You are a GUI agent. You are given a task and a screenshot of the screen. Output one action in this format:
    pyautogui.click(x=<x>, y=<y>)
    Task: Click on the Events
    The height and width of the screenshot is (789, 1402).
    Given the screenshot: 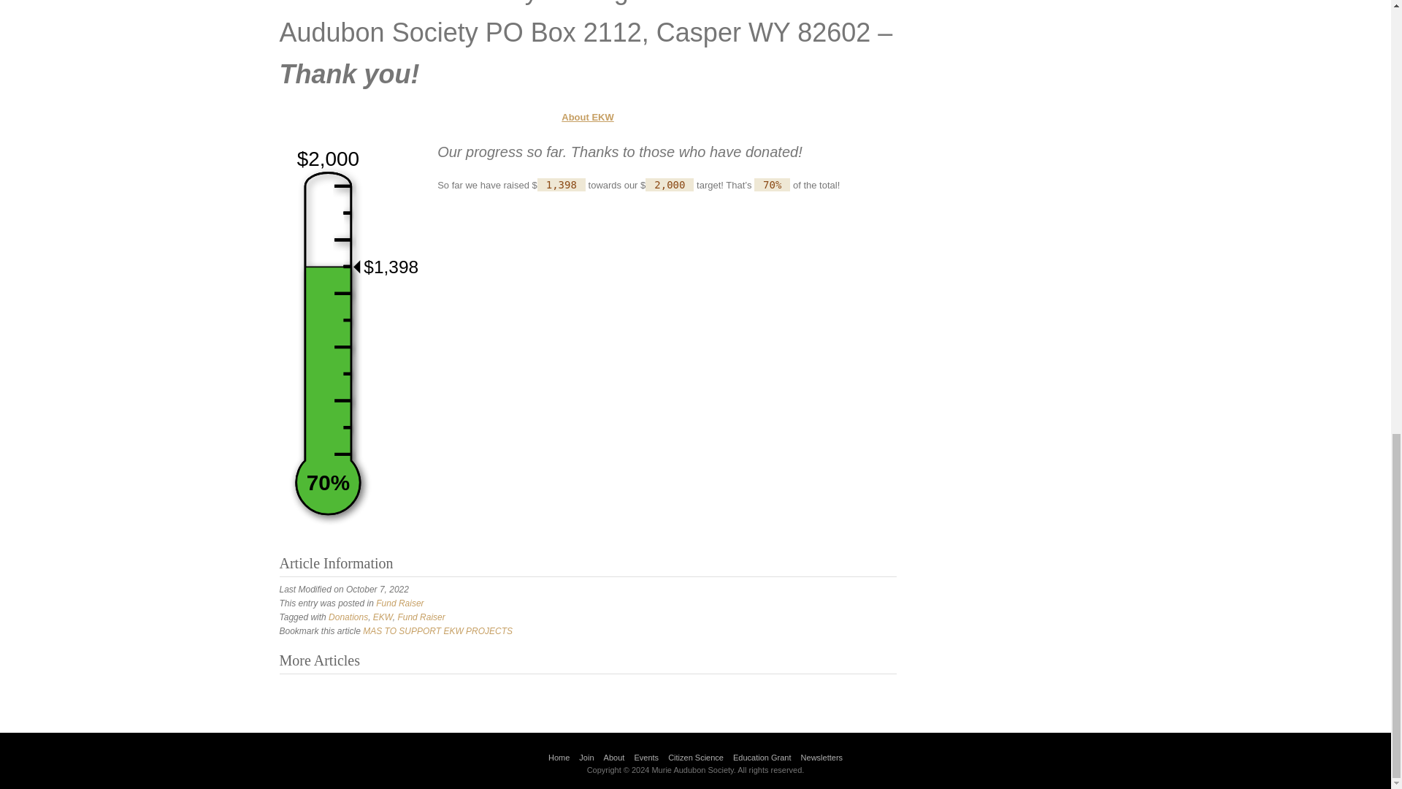 What is the action you would take?
    pyautogui.click(x=646, y=758)
    